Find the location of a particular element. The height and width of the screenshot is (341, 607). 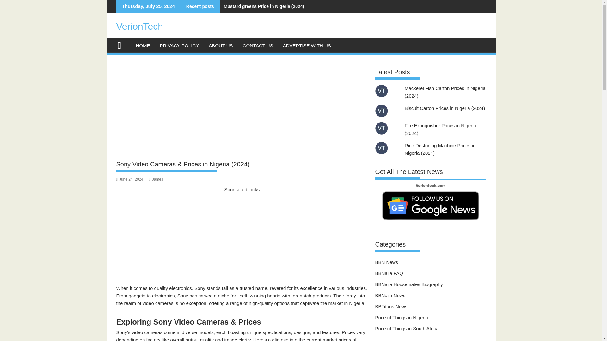

ADVERTISE WITH US is located at coordinates (307, 45).